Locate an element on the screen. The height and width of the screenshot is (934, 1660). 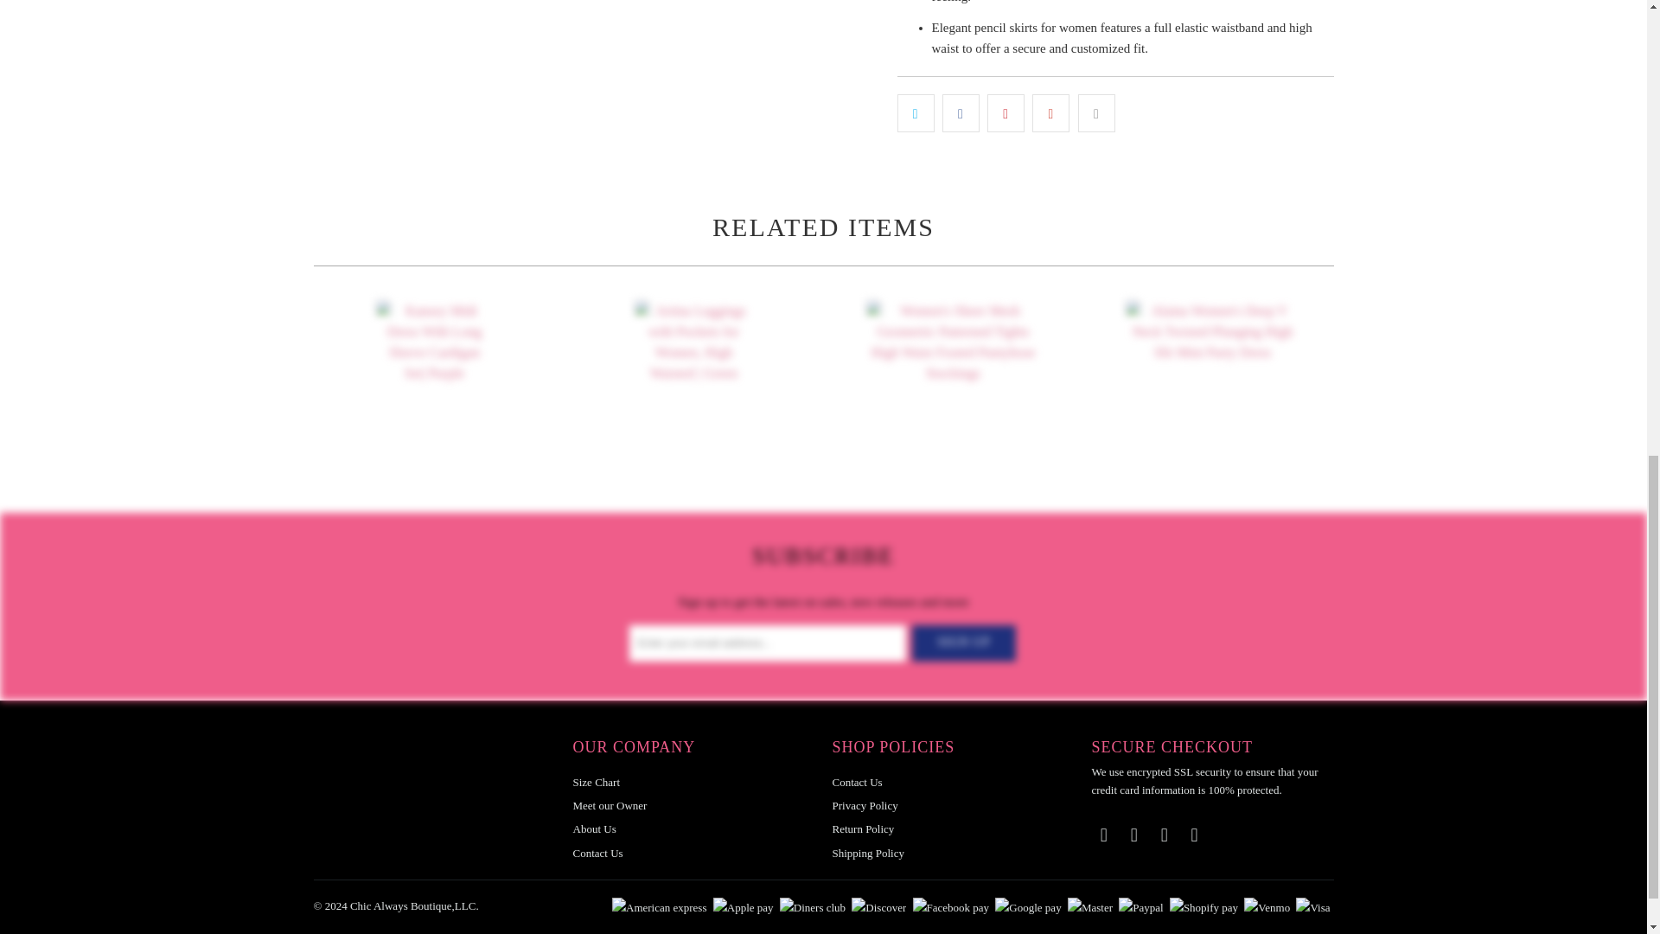
Chic Always Boutique,LLC on Facebook is located at coordinates (1103, 835).